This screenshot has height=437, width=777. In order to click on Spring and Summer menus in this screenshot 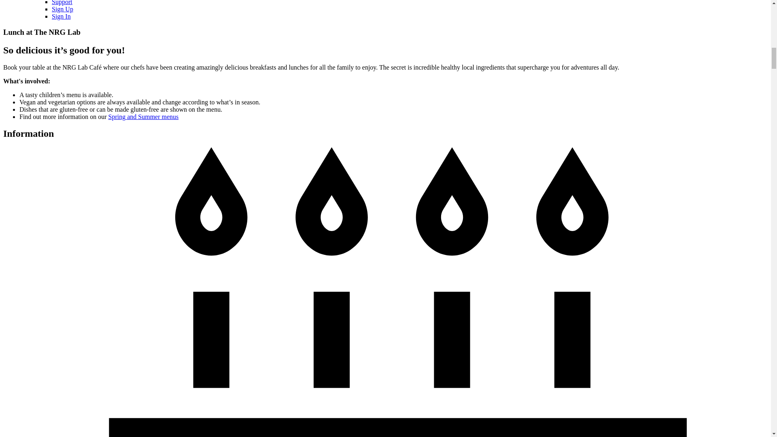, I will do `click(143, 117)`.